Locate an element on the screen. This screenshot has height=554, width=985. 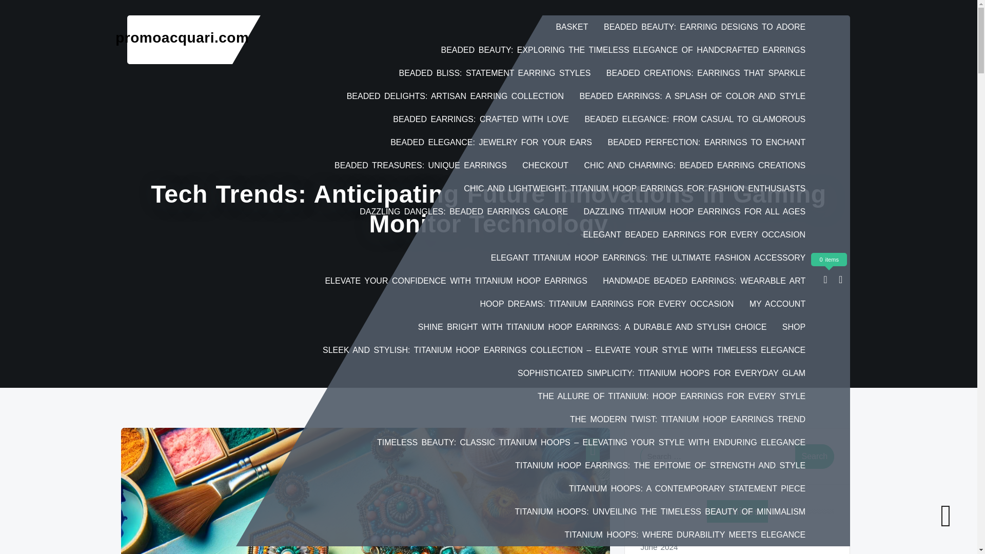
BEADED PERFECTION: EARRINGS TO ENCHANT is located at coordinates (706, 142).